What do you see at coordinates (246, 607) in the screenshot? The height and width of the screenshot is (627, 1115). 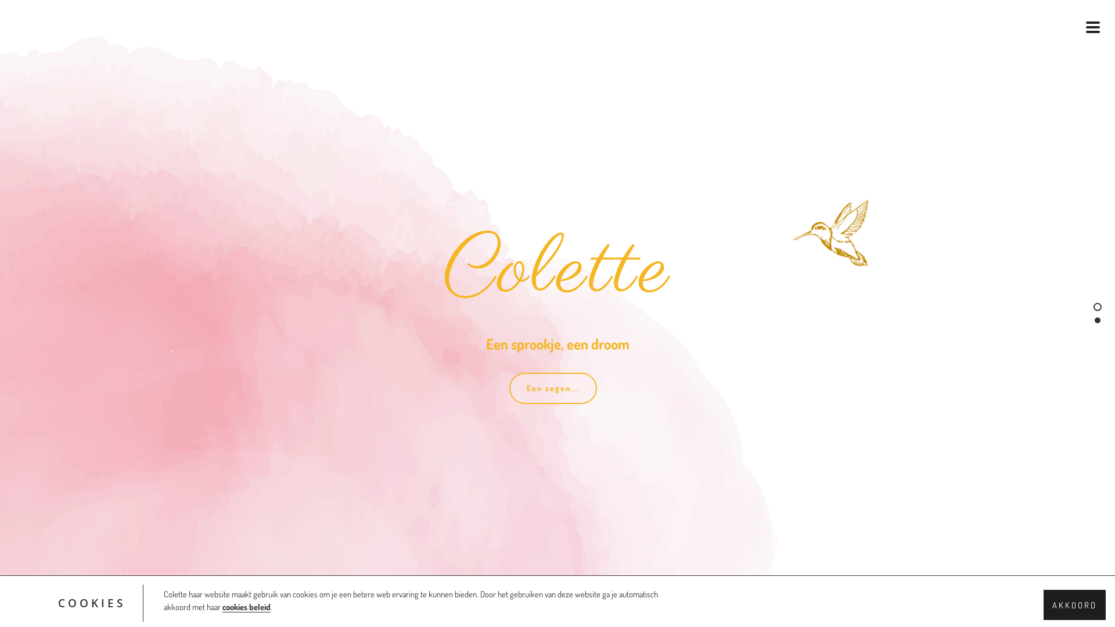 I see `cookies beleid` at bounding box center [246, 607].